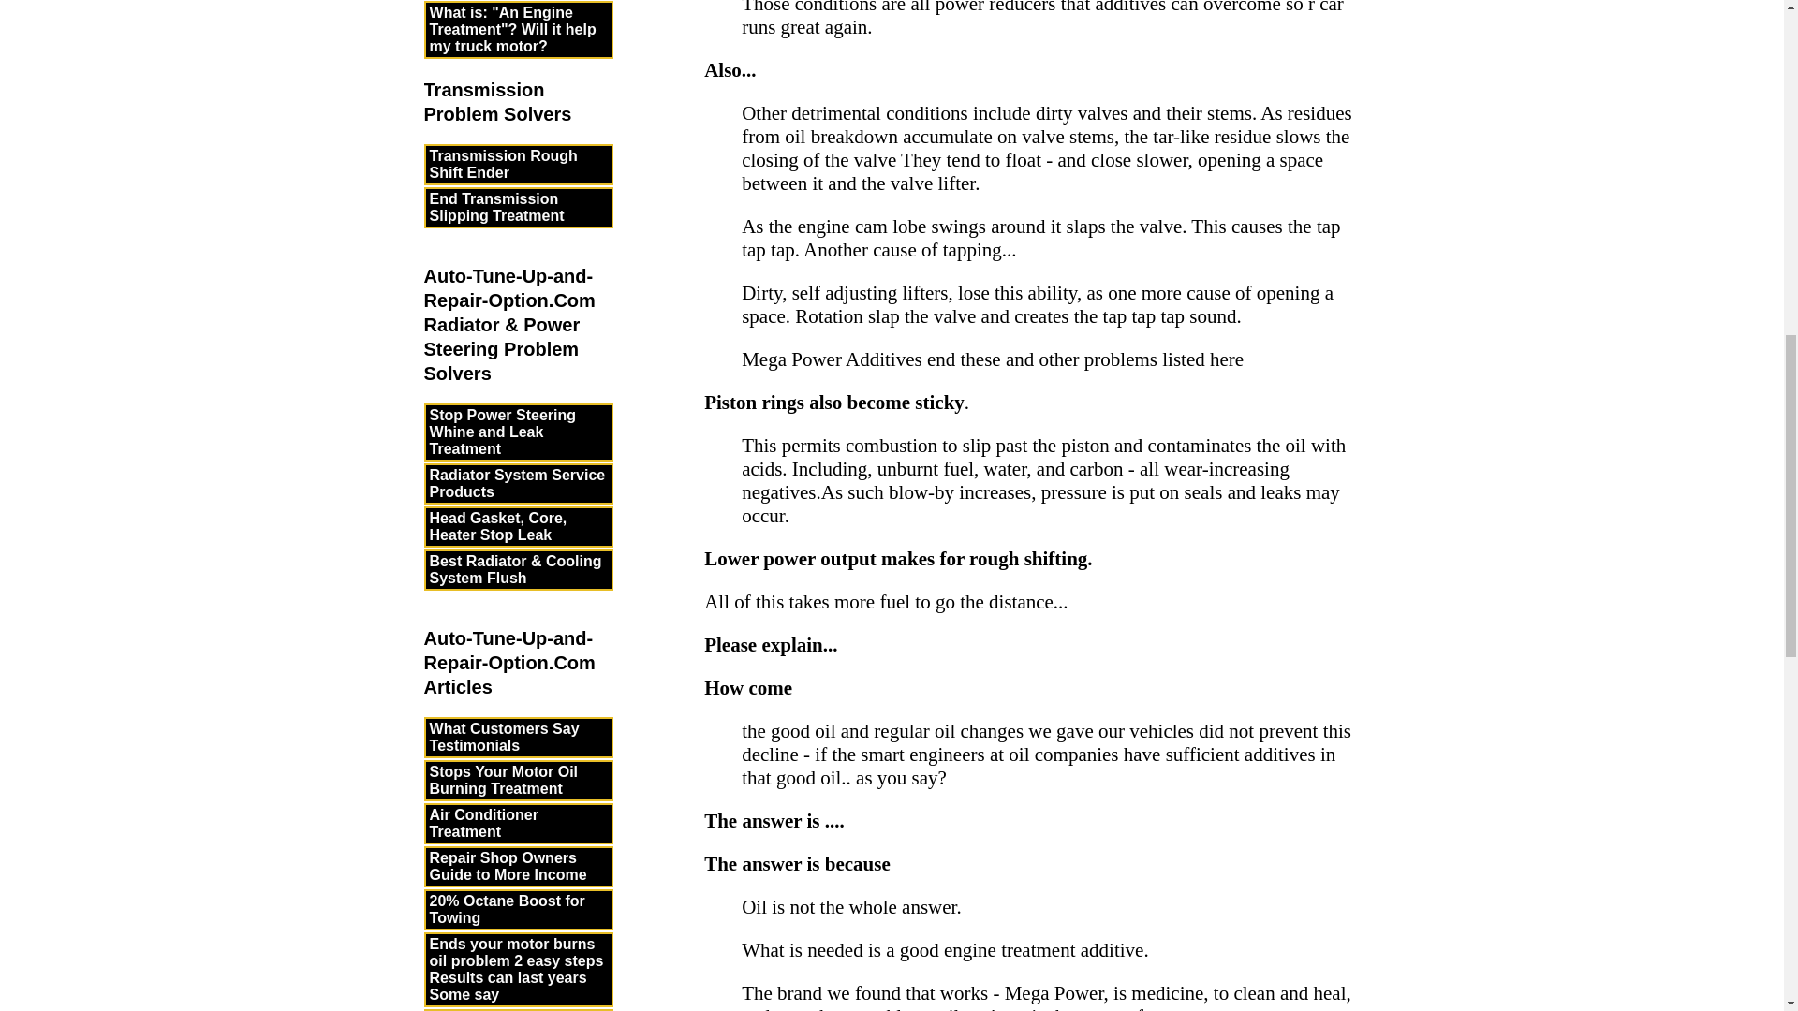 Image resolution: width=1798 pixels, height=1011 pixels. What do you see at coordinates (517, 30) in the screenshot?
I see `What is: "An Engine Treatment"? Will it help my truck motor?` at bounding box center [517, 30].